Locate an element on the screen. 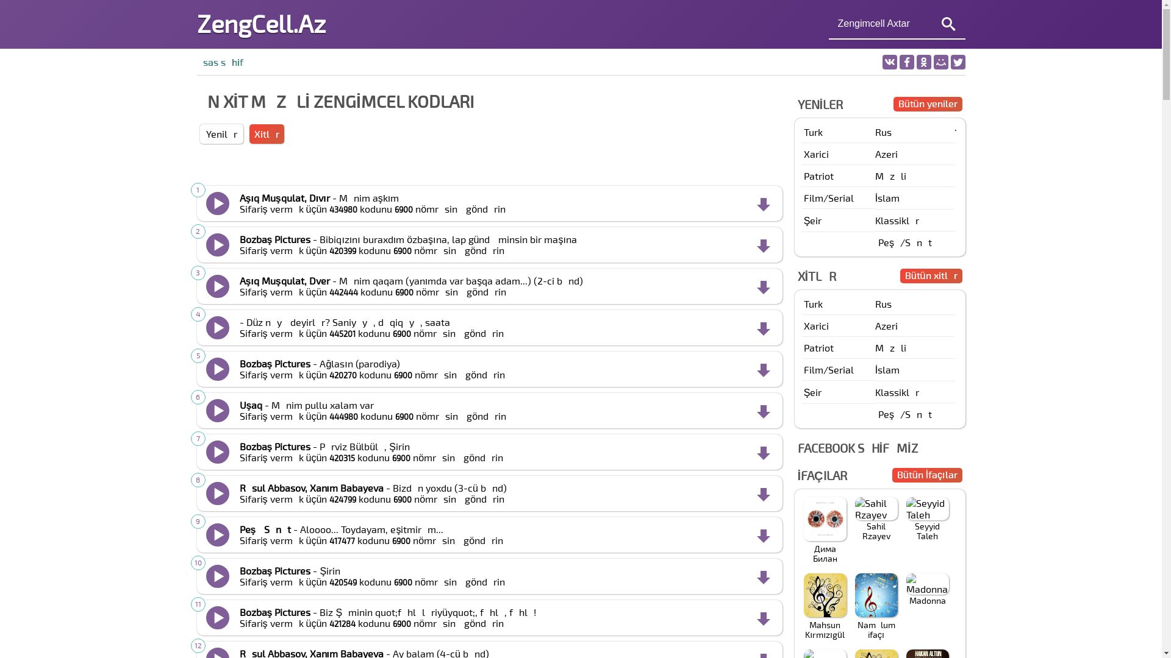 The image size is (1171, 658). Seyyid Taleh is located at coordinates (927, 519).